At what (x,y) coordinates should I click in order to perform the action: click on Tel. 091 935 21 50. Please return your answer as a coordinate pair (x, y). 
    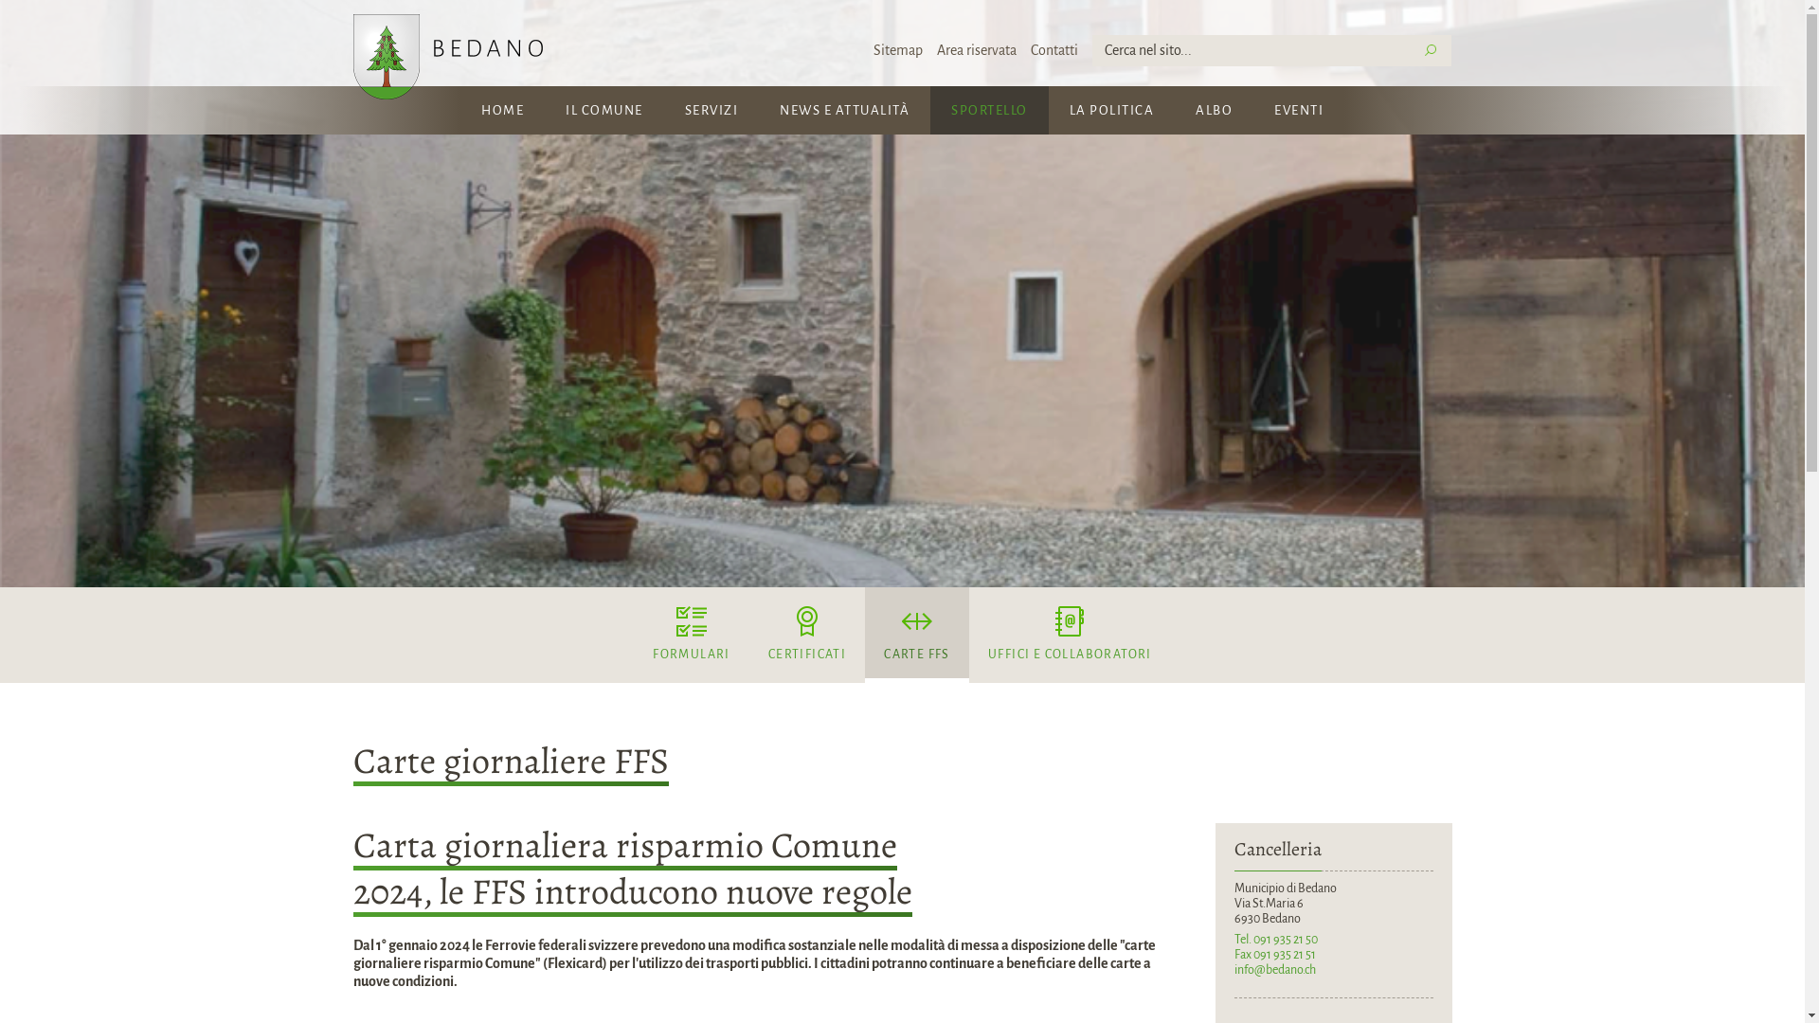
    Looking at the image, I should click on (1275, 940).